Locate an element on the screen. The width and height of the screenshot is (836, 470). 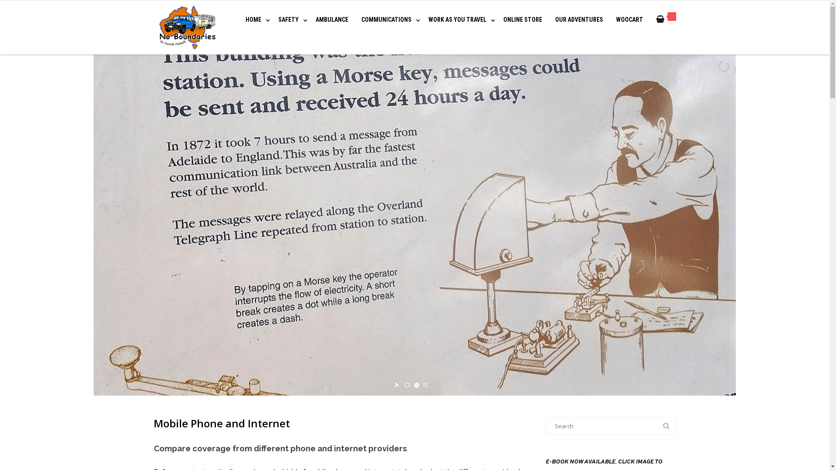
WORK AS YOU TRAVEL is located at coordinates (459, 20).